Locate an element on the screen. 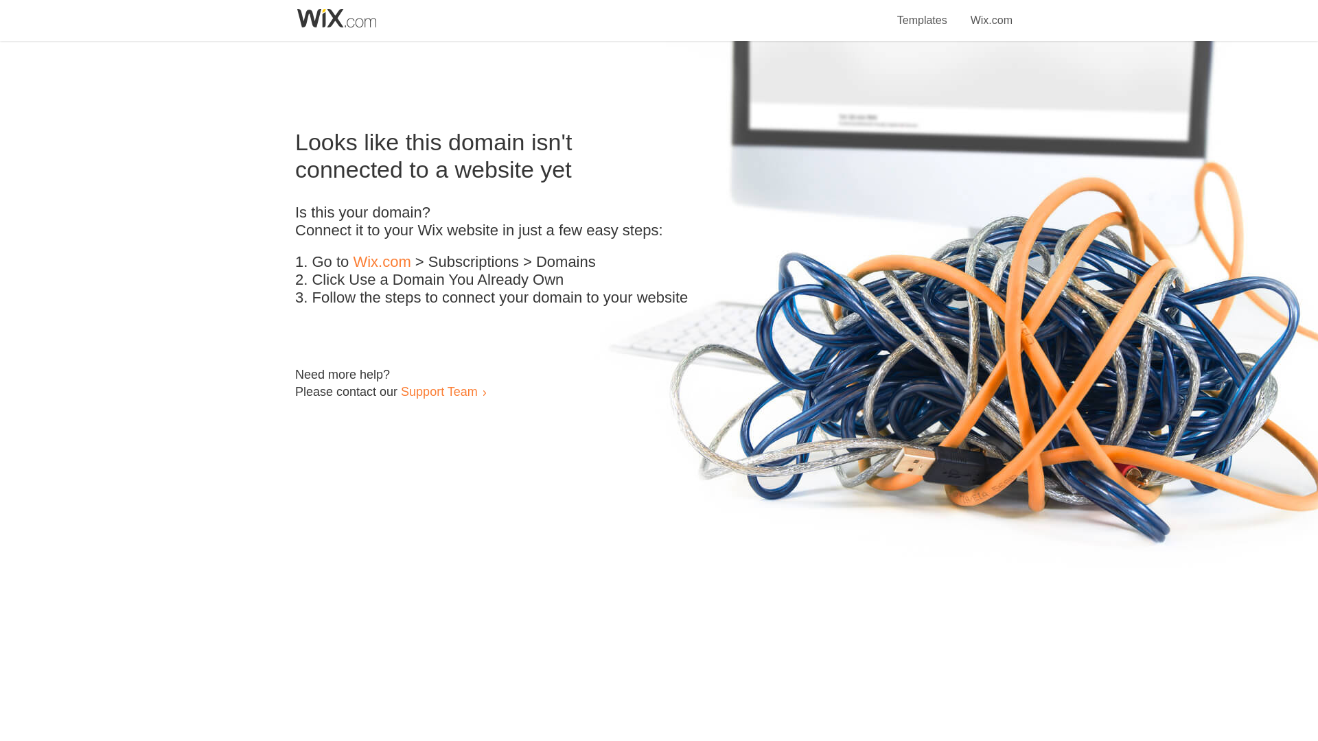 The image size is (1318, 741). Support Team is located at coordinates (439, 391).